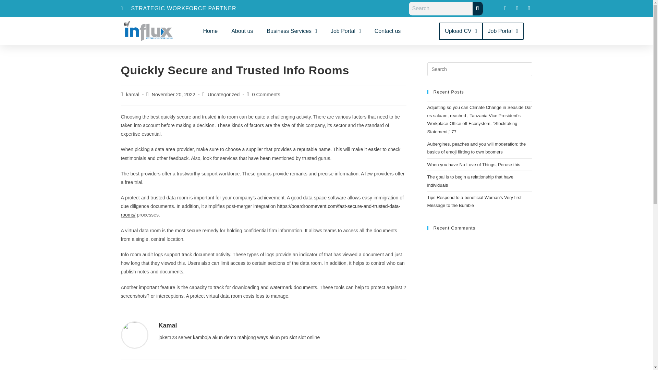 Image resolution: width=658 pixels, height=370 pixels. What do you see at coordinates (133, 95) in the screenshot?
I see `kamal` at bounding box center [133, 95].